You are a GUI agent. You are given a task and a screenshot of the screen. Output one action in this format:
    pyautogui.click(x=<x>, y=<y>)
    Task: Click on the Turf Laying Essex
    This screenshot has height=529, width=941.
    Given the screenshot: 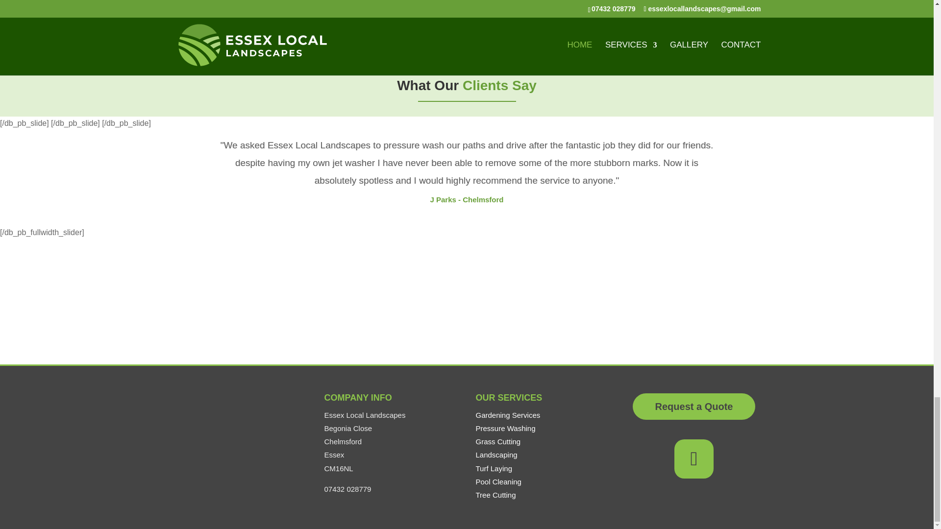 What is the action you would take?
    pyautogui.click(x=493, y=468)
    